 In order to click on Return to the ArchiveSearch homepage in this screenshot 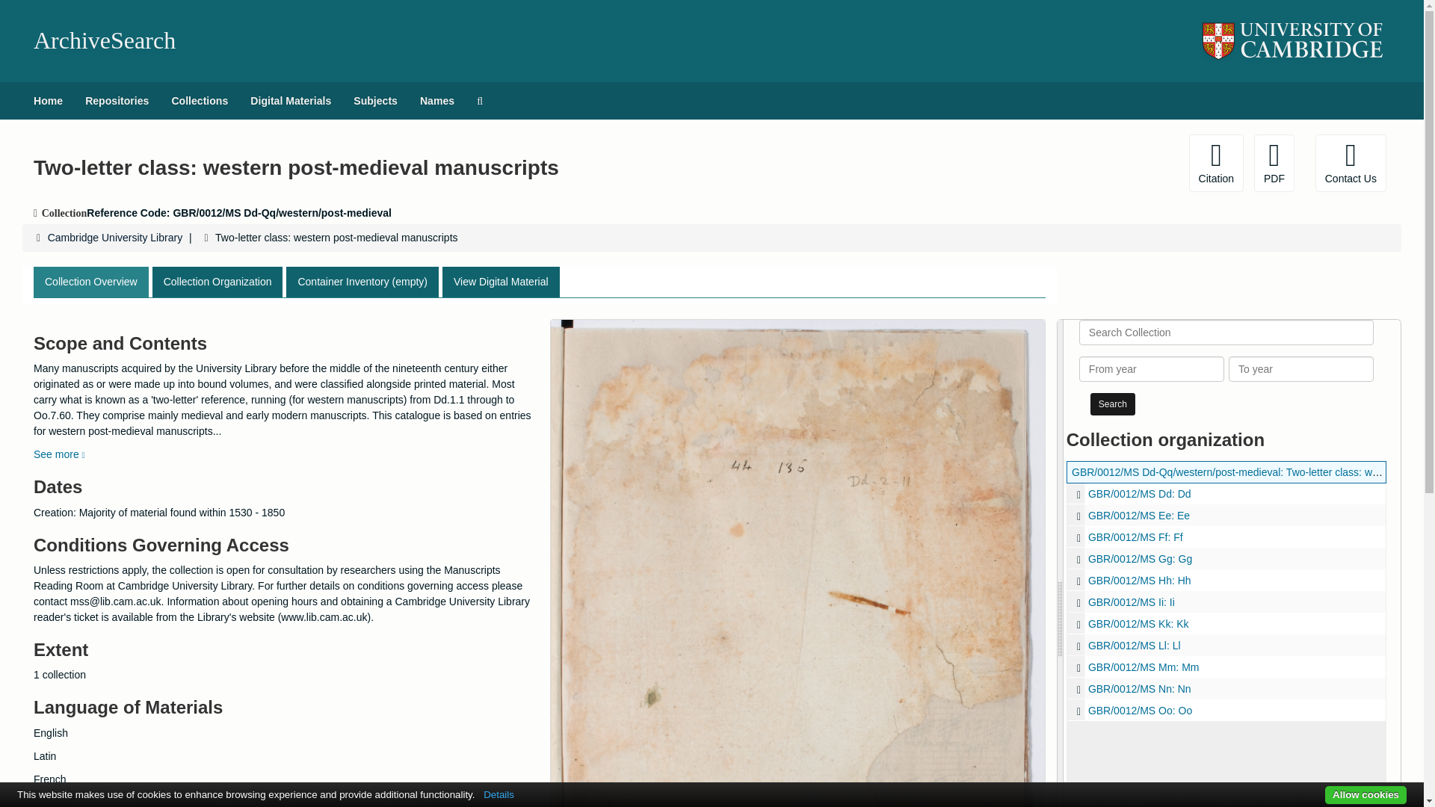, I will do `click(104, 40)`.